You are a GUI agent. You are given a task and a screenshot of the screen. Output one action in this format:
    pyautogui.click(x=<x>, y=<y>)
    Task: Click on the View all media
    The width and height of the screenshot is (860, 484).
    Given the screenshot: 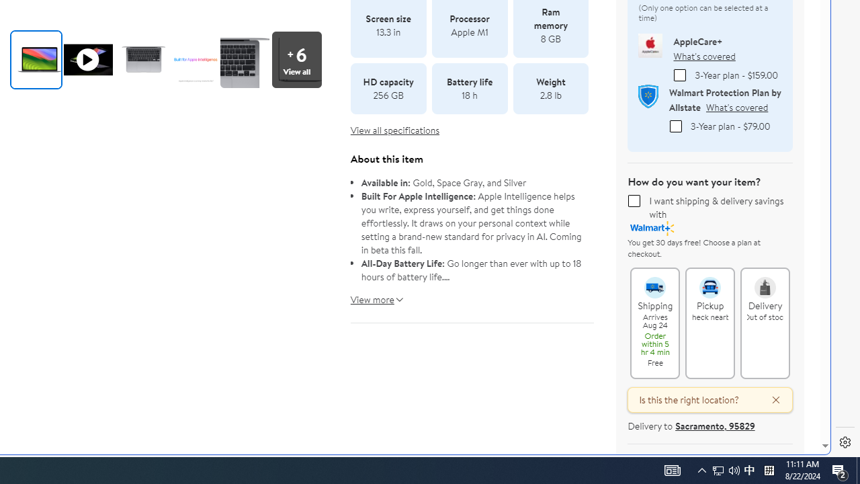 What is the action you would take?
    pyautogui.click(x=296, y=59)
    